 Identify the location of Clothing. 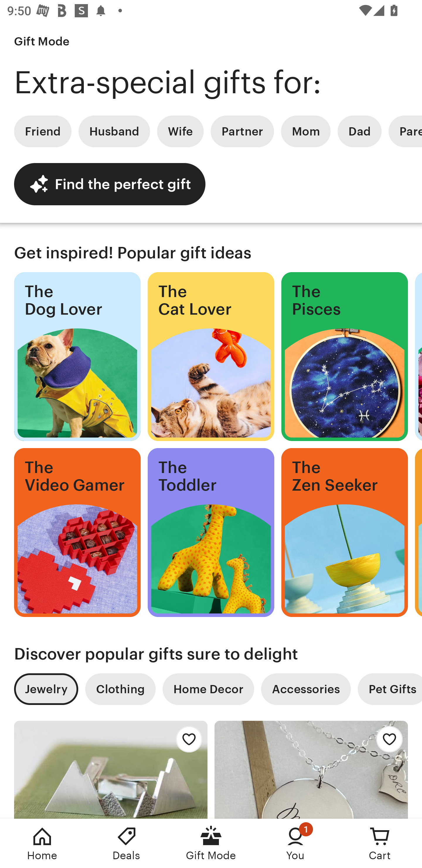
(120, 689).